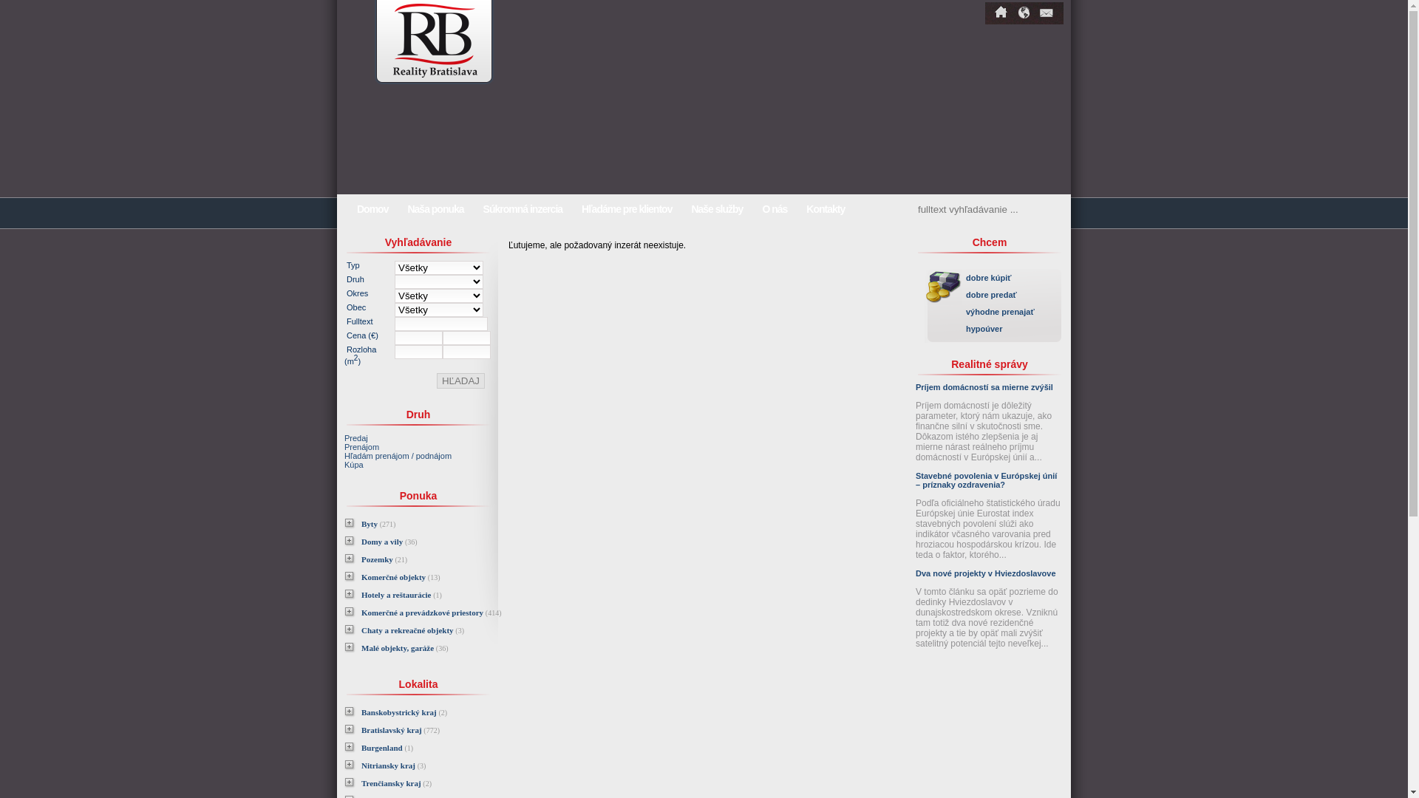 The width and height of the screenshot is (1419, 798). I want to click on Pozemky (21), so click(386, 559).